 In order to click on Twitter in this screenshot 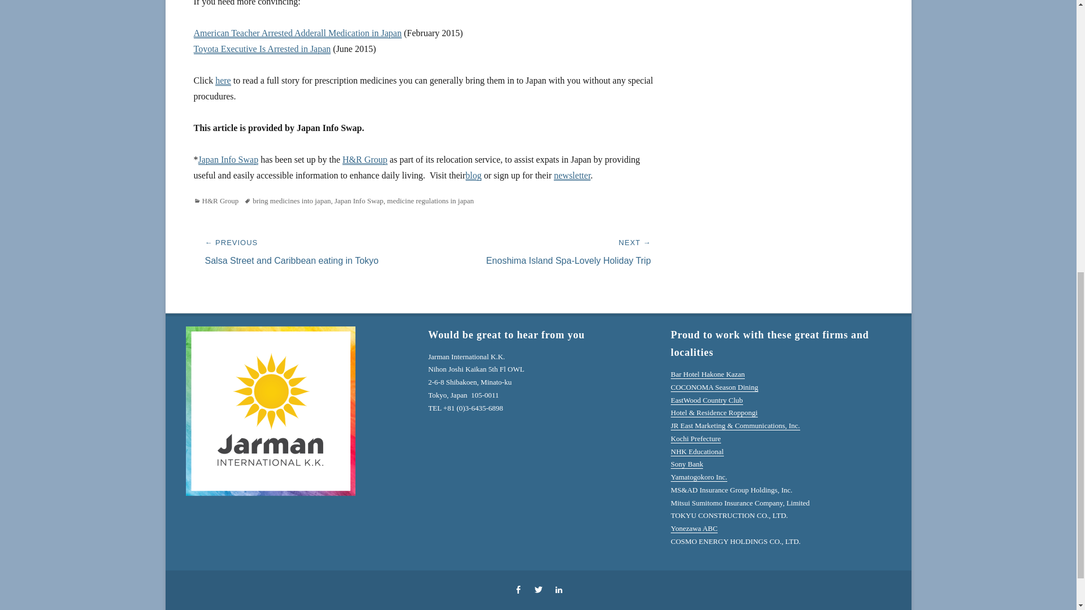, I will do `click(537, 590)`.